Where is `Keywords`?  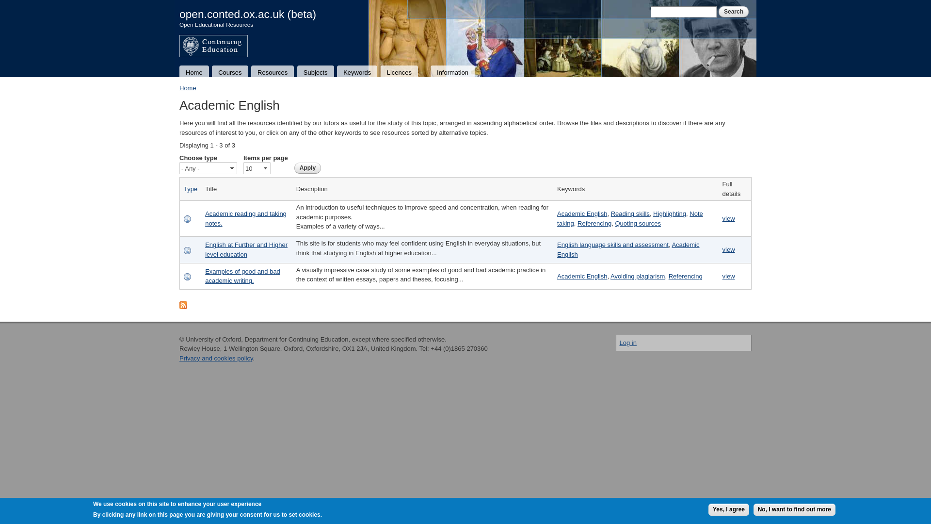
Keywords is located at coordinates (357, 72).